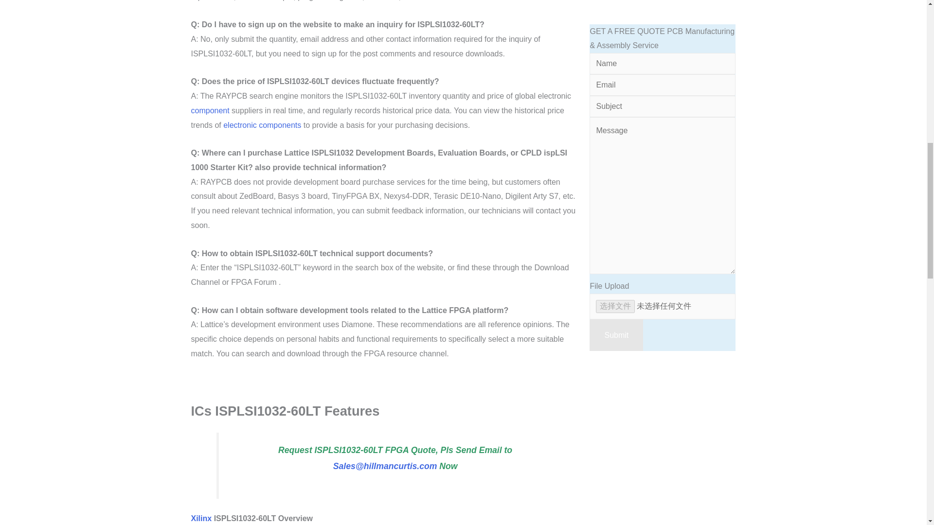 The height and width of the screenshot is (525, 934). I want to click on component, so click(209, 111).